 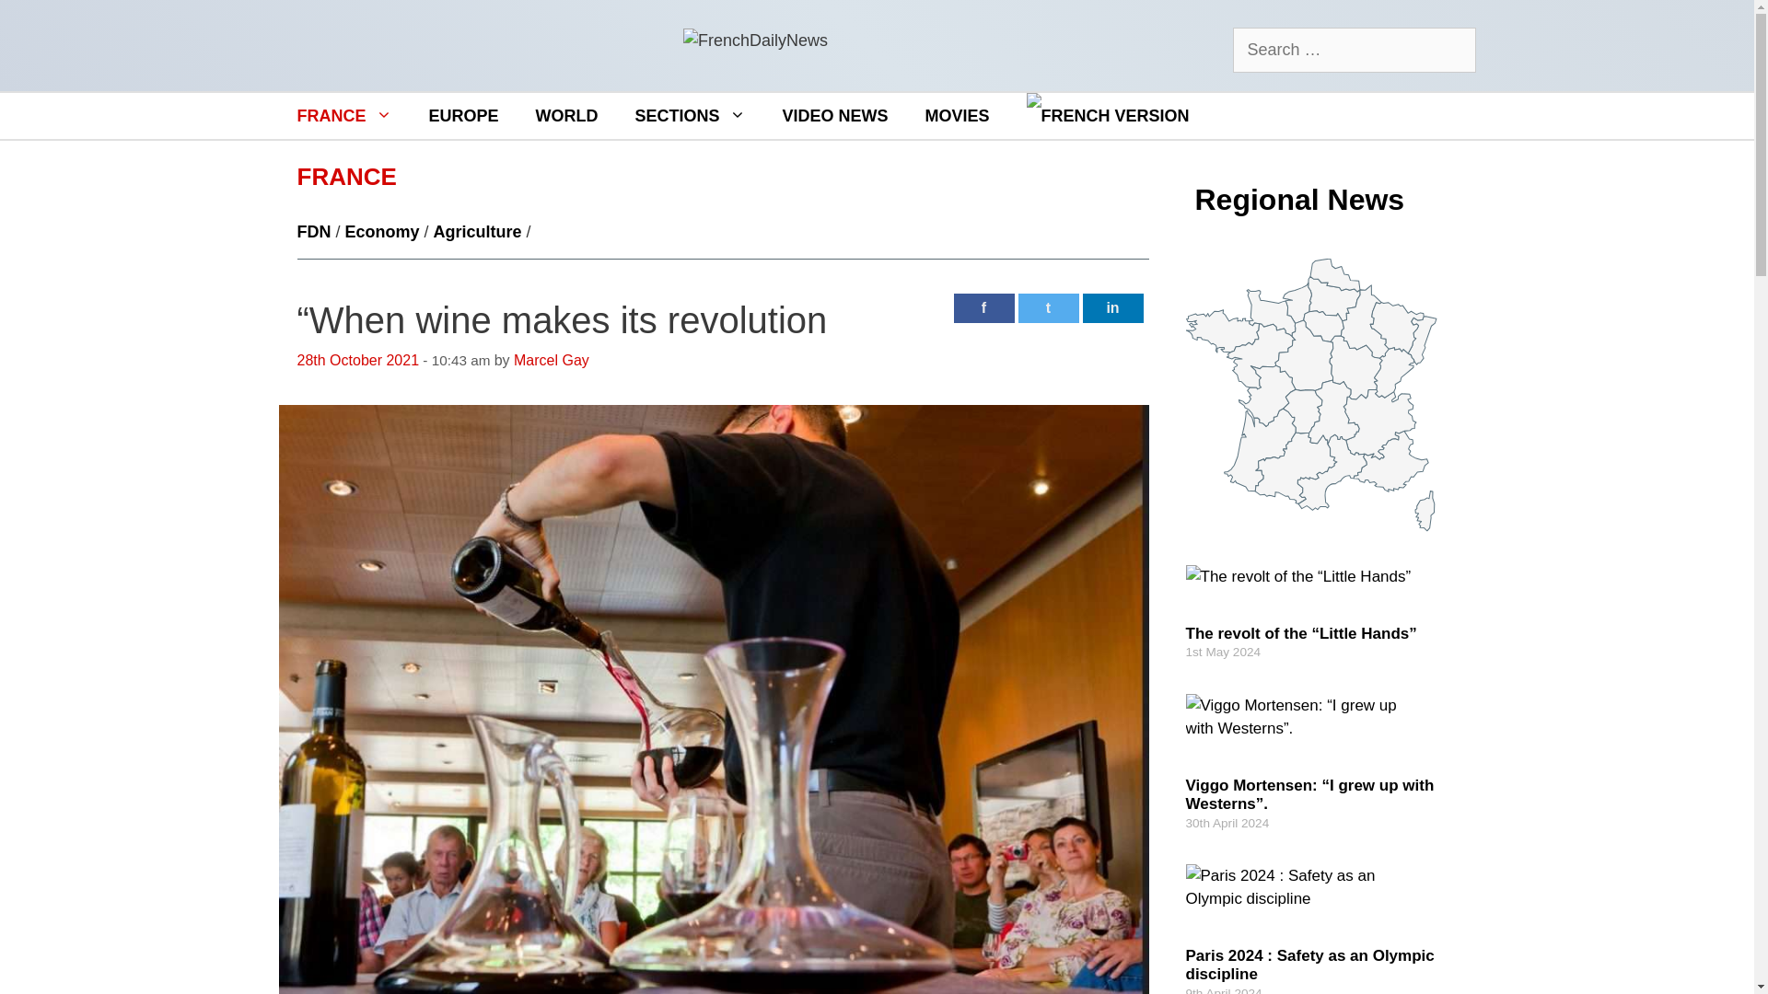 What do you see at coordinates (551, 360) in the screenshot?
I see `View all posts by Marcel Gay` at bounding box center [551, 360].